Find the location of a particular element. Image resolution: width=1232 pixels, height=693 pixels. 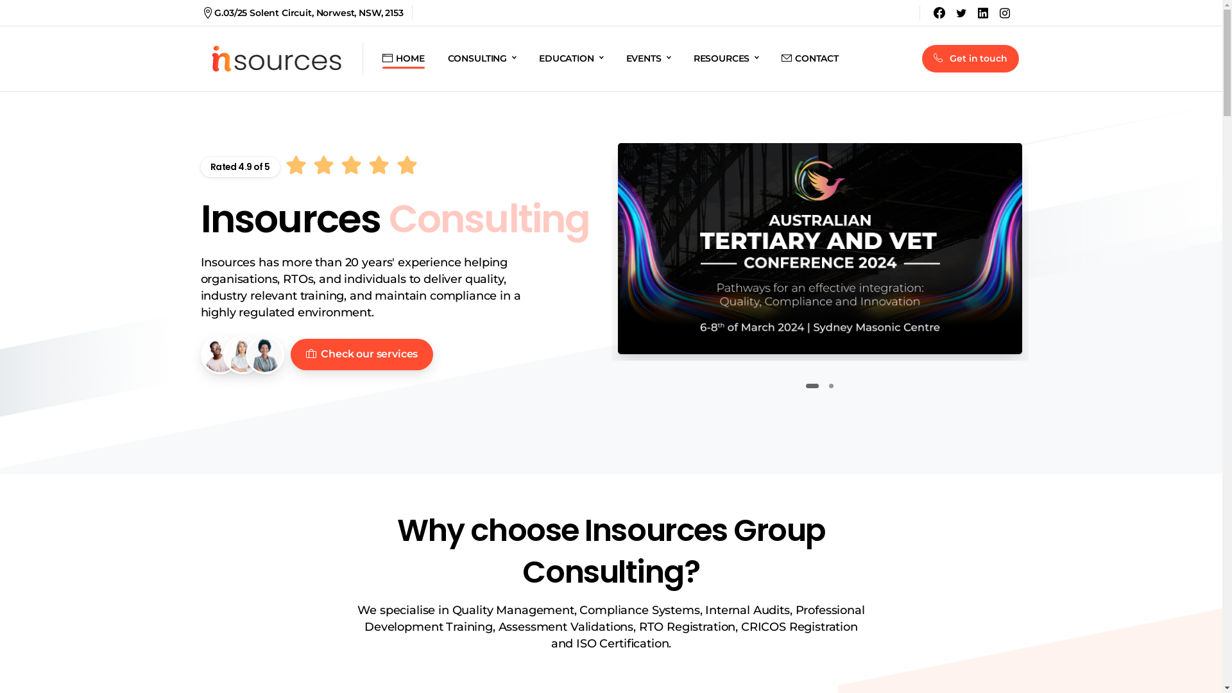

instagram is located at coordinates (1005, 13).